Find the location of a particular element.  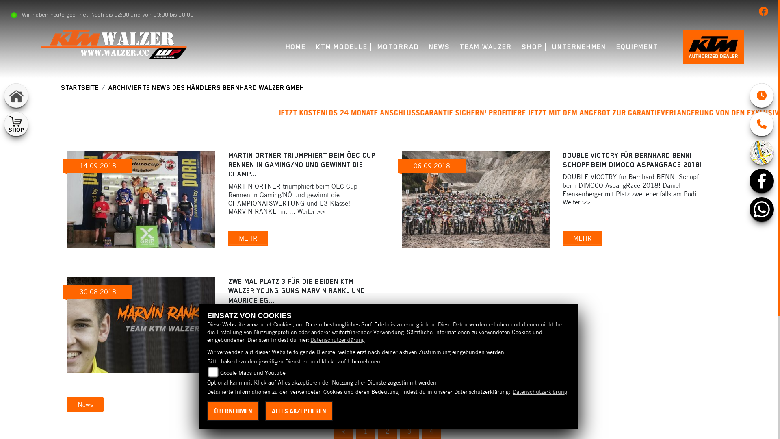

STARTSEITE is located at coordinates (80, 88).